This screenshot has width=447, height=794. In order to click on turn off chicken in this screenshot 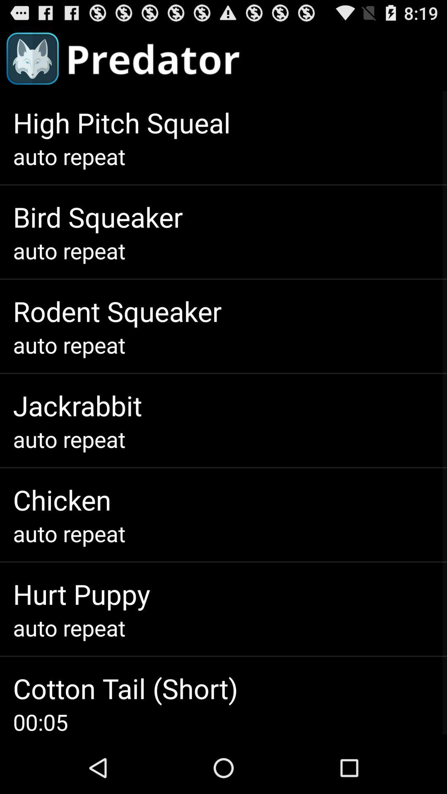, I will do `click(62, 500)`.